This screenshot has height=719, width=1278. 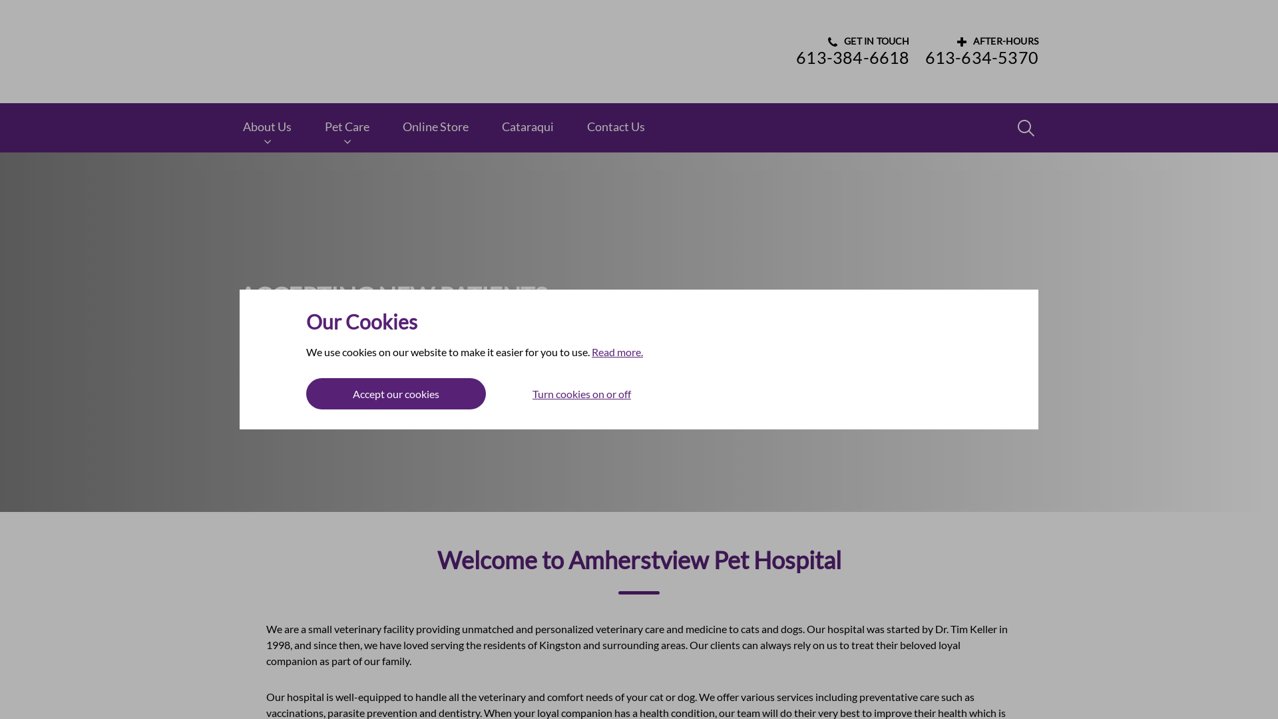 What do you see at coordinates (313, 52) in the screenshot?
I see `Amherstview Pet Hospital's homepage` at bounding box center [313, 52].